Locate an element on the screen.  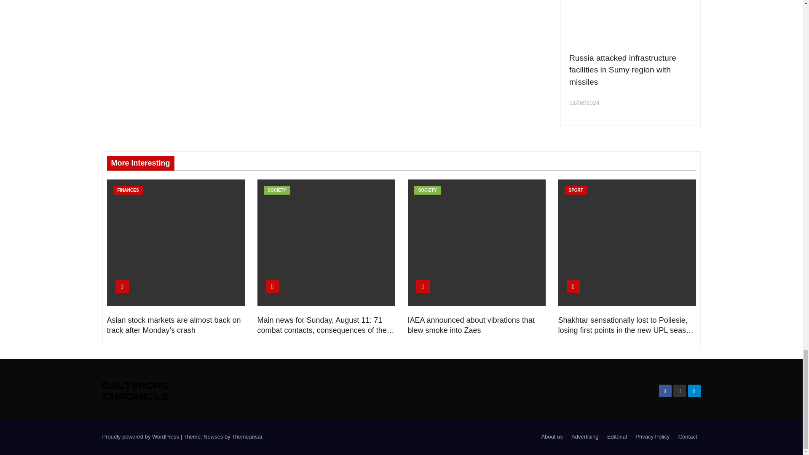
Advertising is located at coordinates (585, 437).